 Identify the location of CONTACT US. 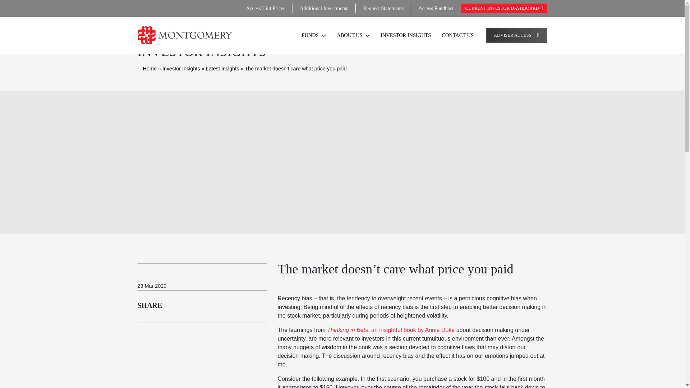
(457, 35).